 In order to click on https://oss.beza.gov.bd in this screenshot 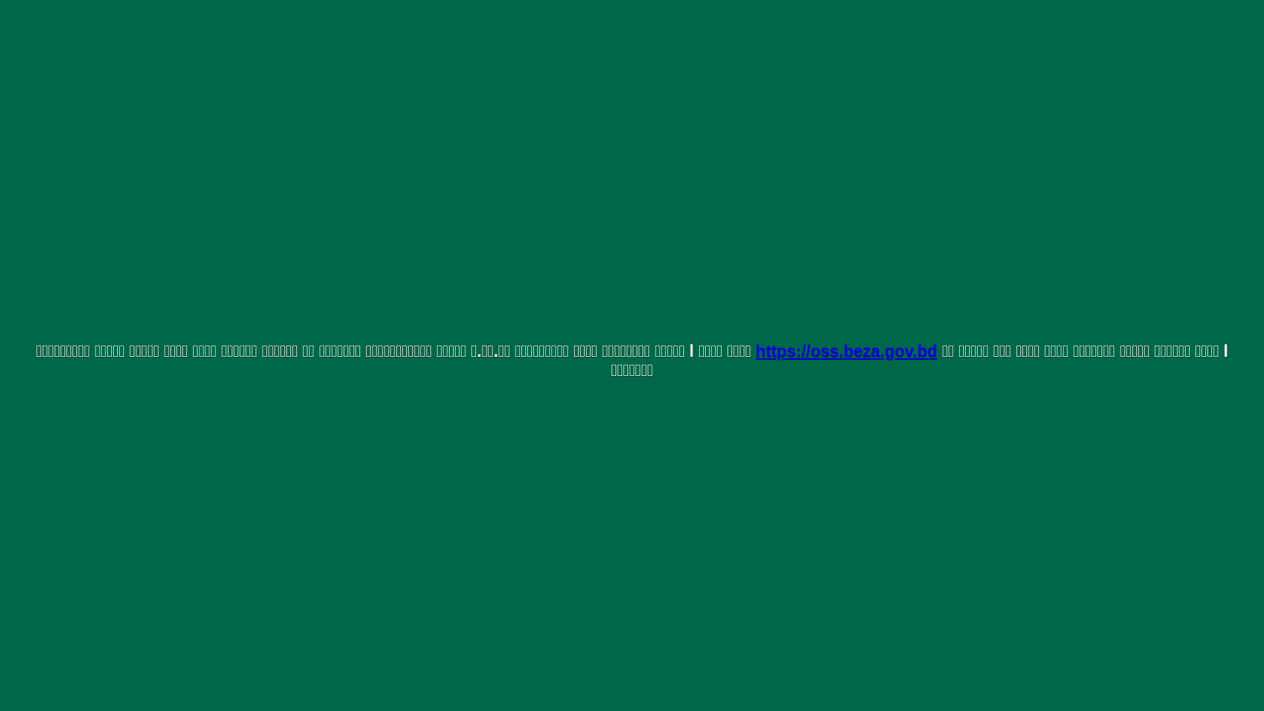, I will do `click(847, 351)`.